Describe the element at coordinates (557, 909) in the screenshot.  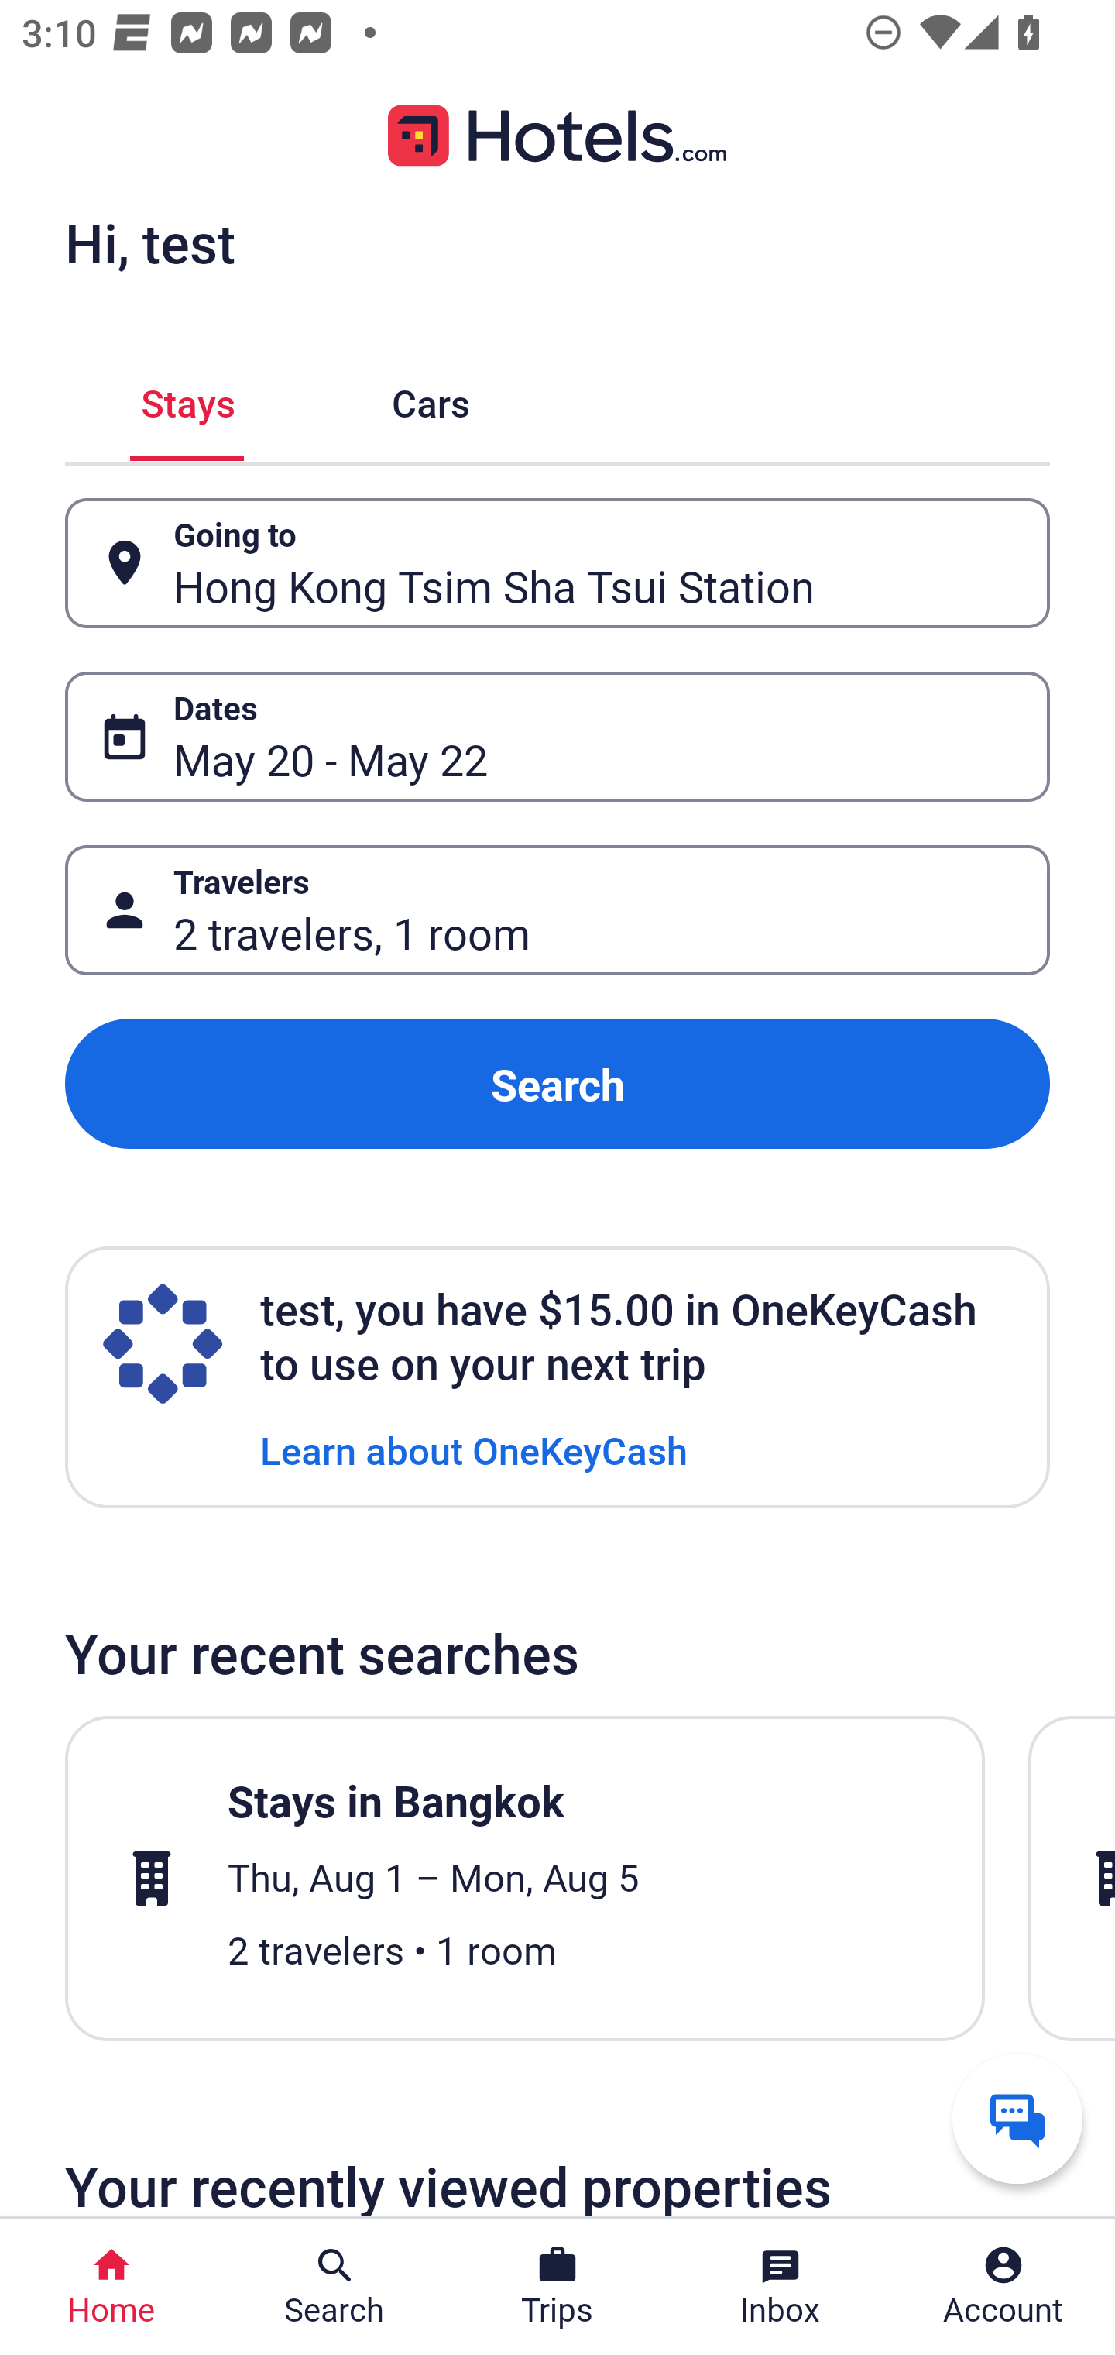
I see `Travelers Button 2 travelers, 1 room` at that location.